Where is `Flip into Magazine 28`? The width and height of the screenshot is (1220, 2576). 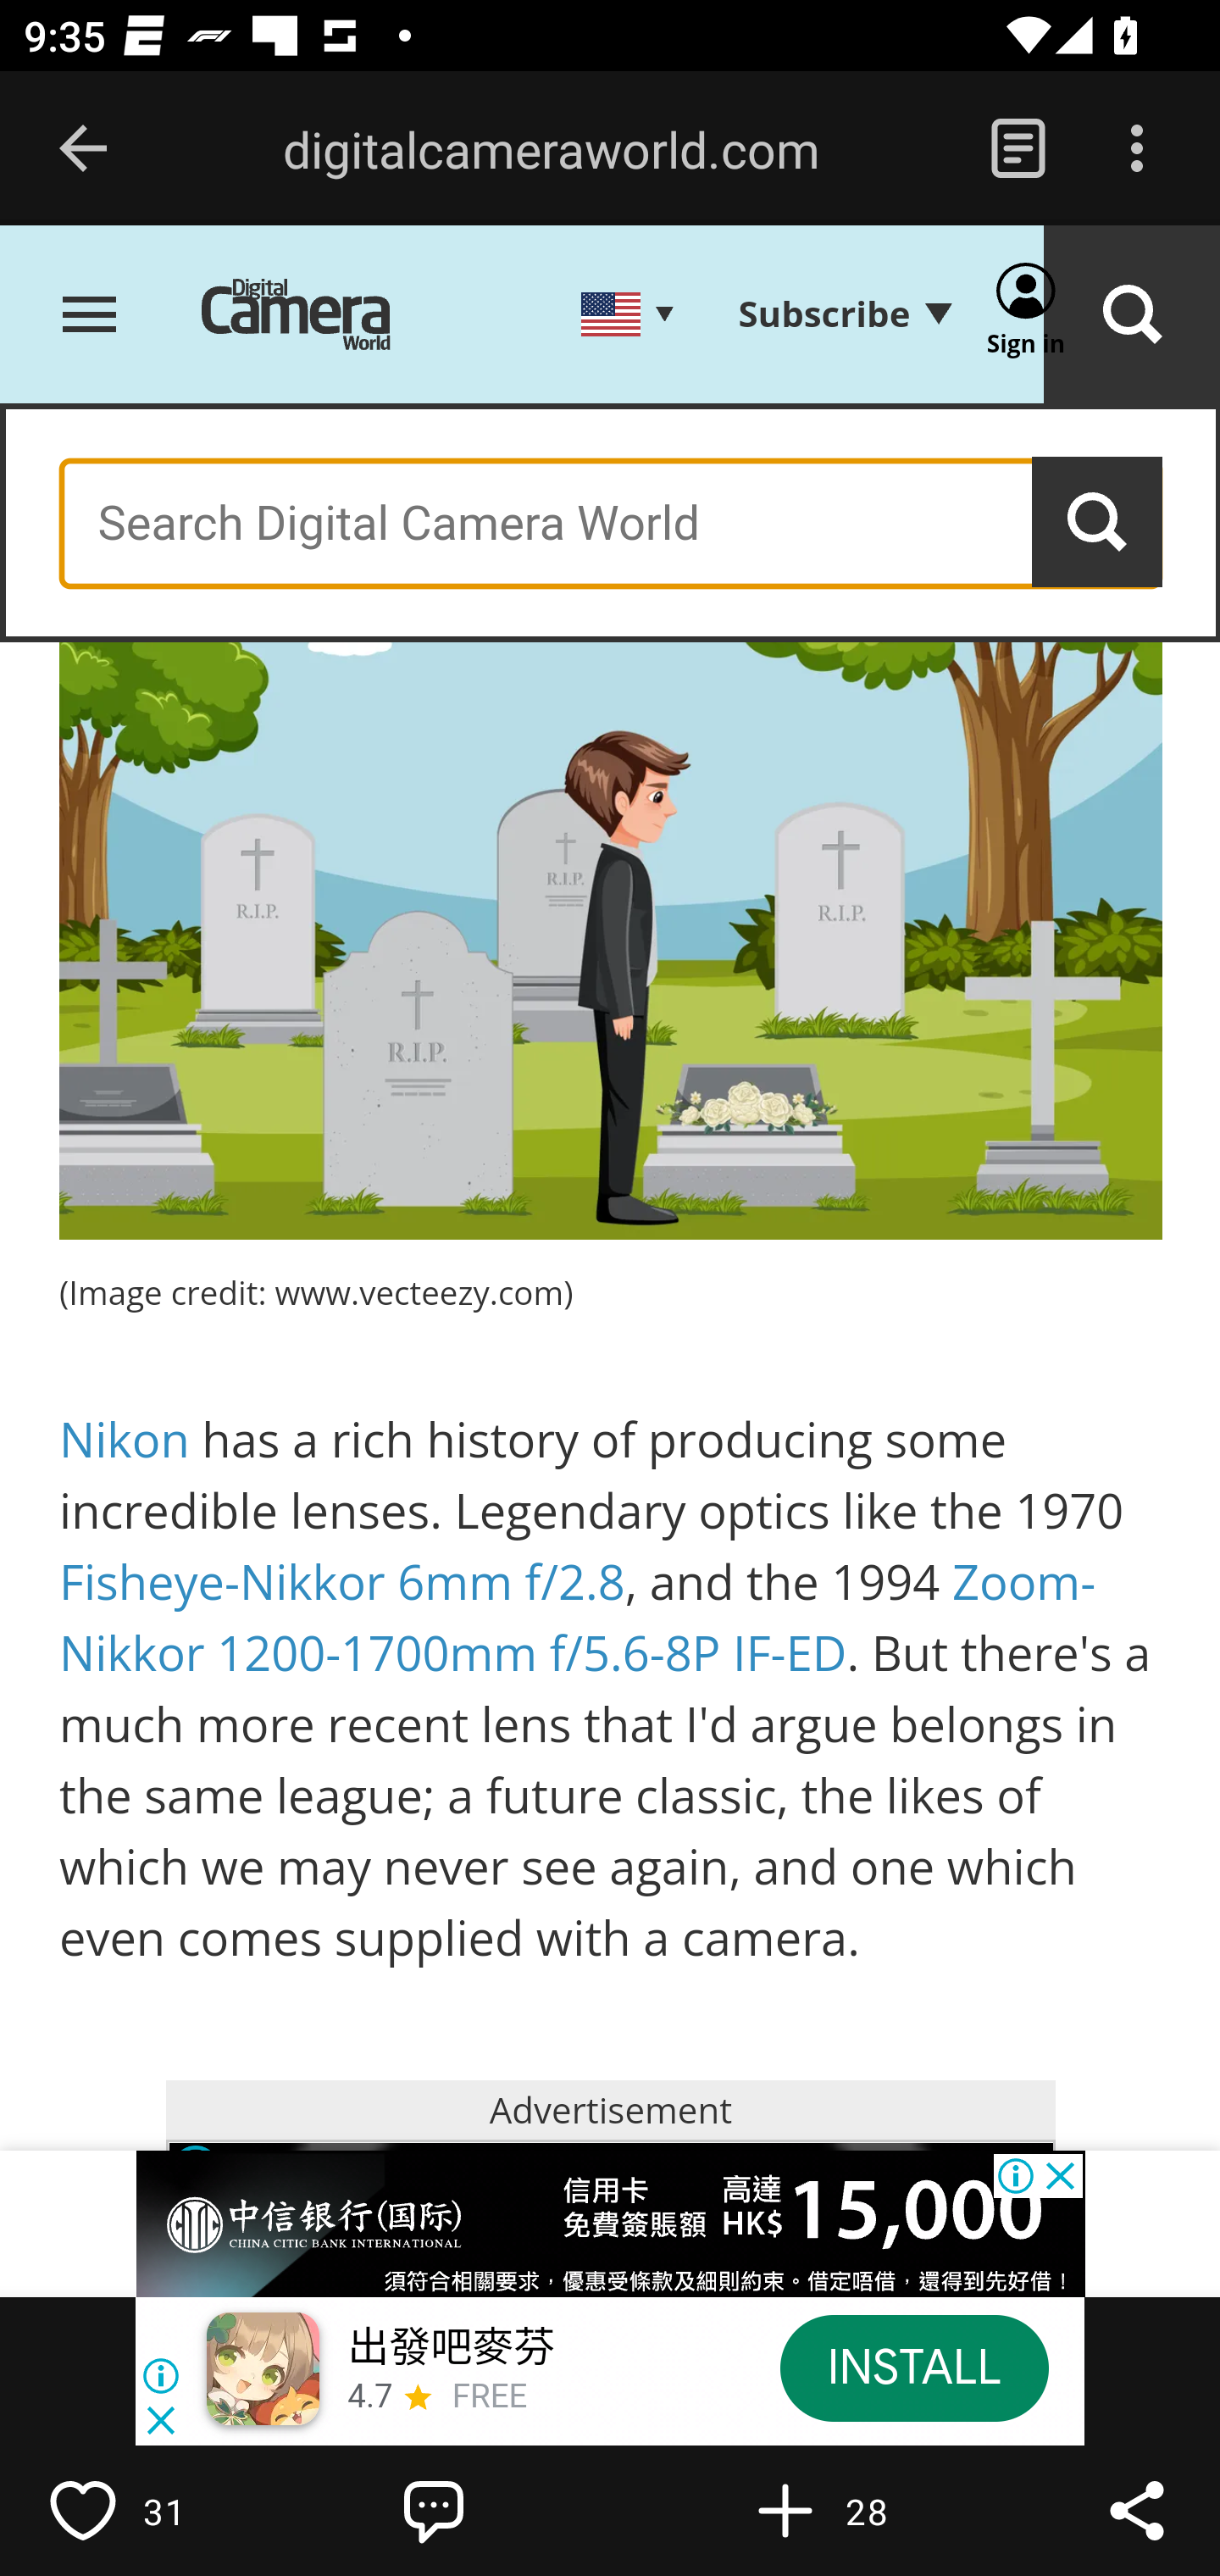 Flip into Magazine 28 is located at coordinates (856, 2510).